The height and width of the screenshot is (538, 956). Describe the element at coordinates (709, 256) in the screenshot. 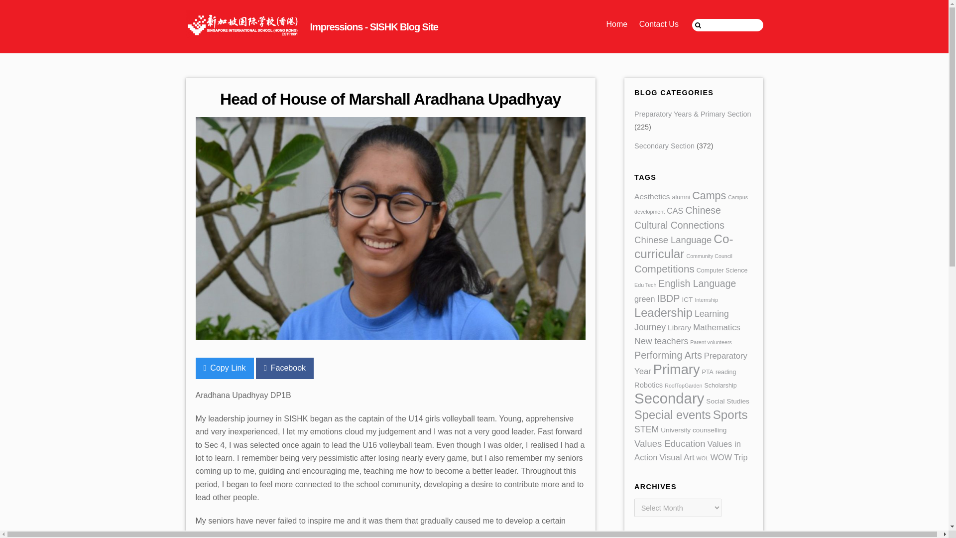

I see `Community Council` at that location.